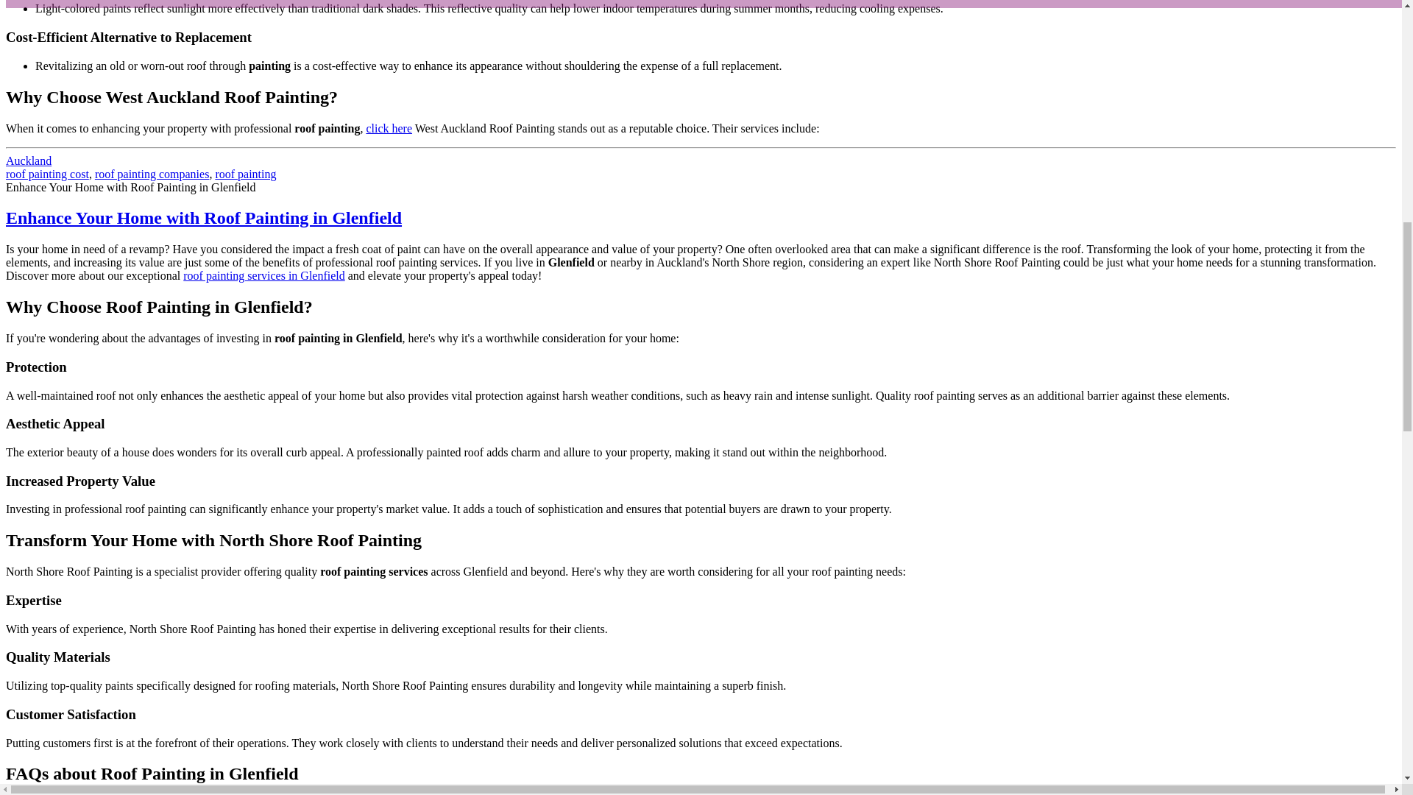 This screenshot has height=795, width=1413. I want to click on click here, so click(389, 128).